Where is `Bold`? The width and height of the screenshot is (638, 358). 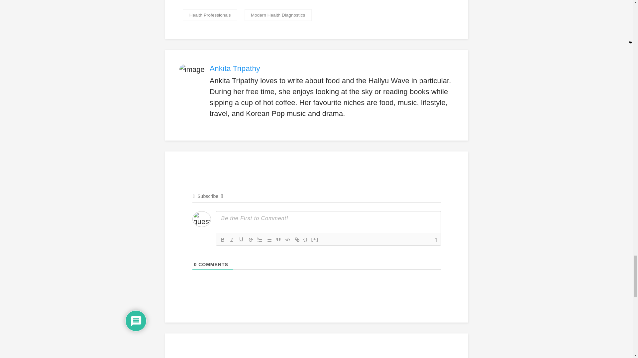
Bold is located at coordinates (223, 239).